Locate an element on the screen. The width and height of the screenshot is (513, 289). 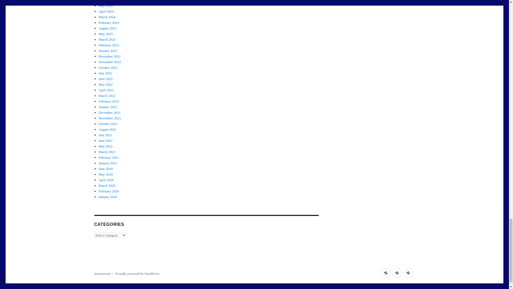
July 2022 is located at coordinates (105, 73).